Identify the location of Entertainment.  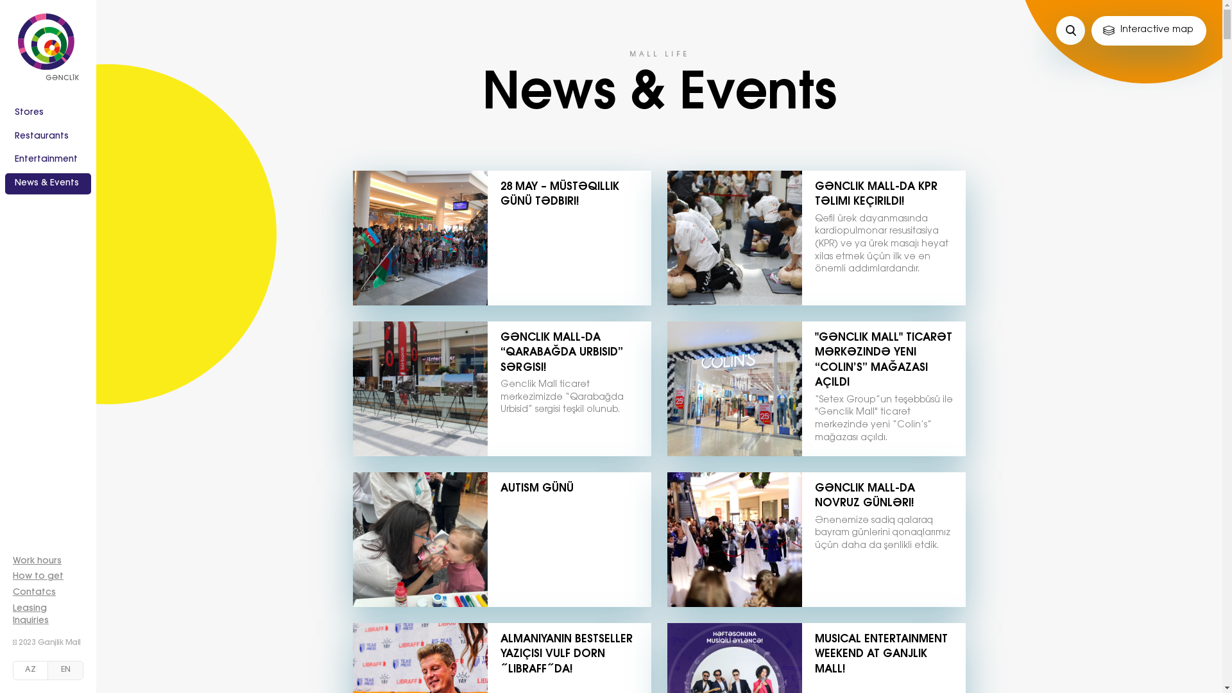
(48, 160).